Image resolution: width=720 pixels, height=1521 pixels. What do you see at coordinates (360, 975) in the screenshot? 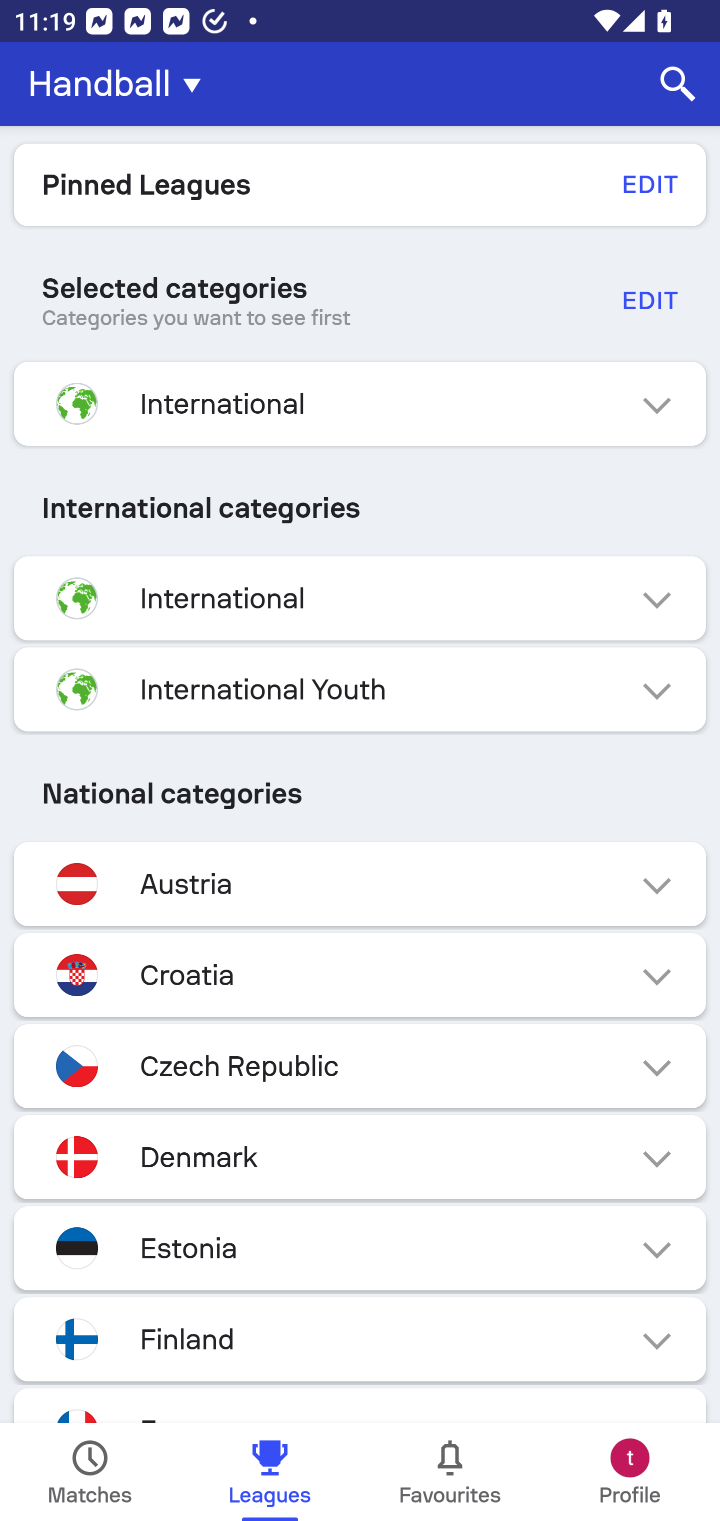
I see `Croatia` at bounding box center [360, 975].